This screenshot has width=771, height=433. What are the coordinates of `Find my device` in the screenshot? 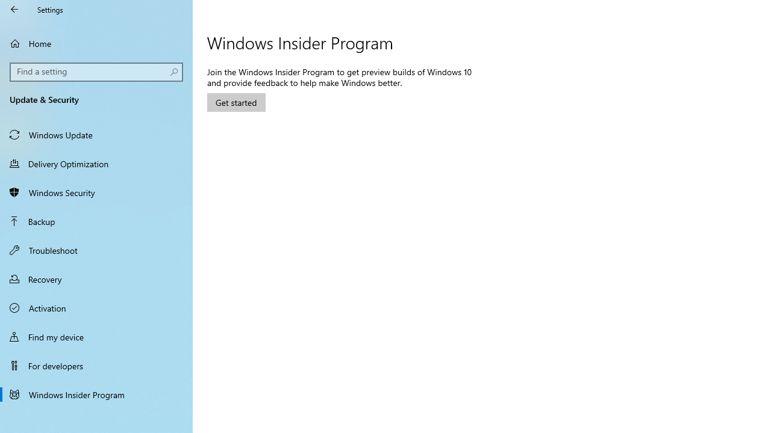 It's located at (96, 336).